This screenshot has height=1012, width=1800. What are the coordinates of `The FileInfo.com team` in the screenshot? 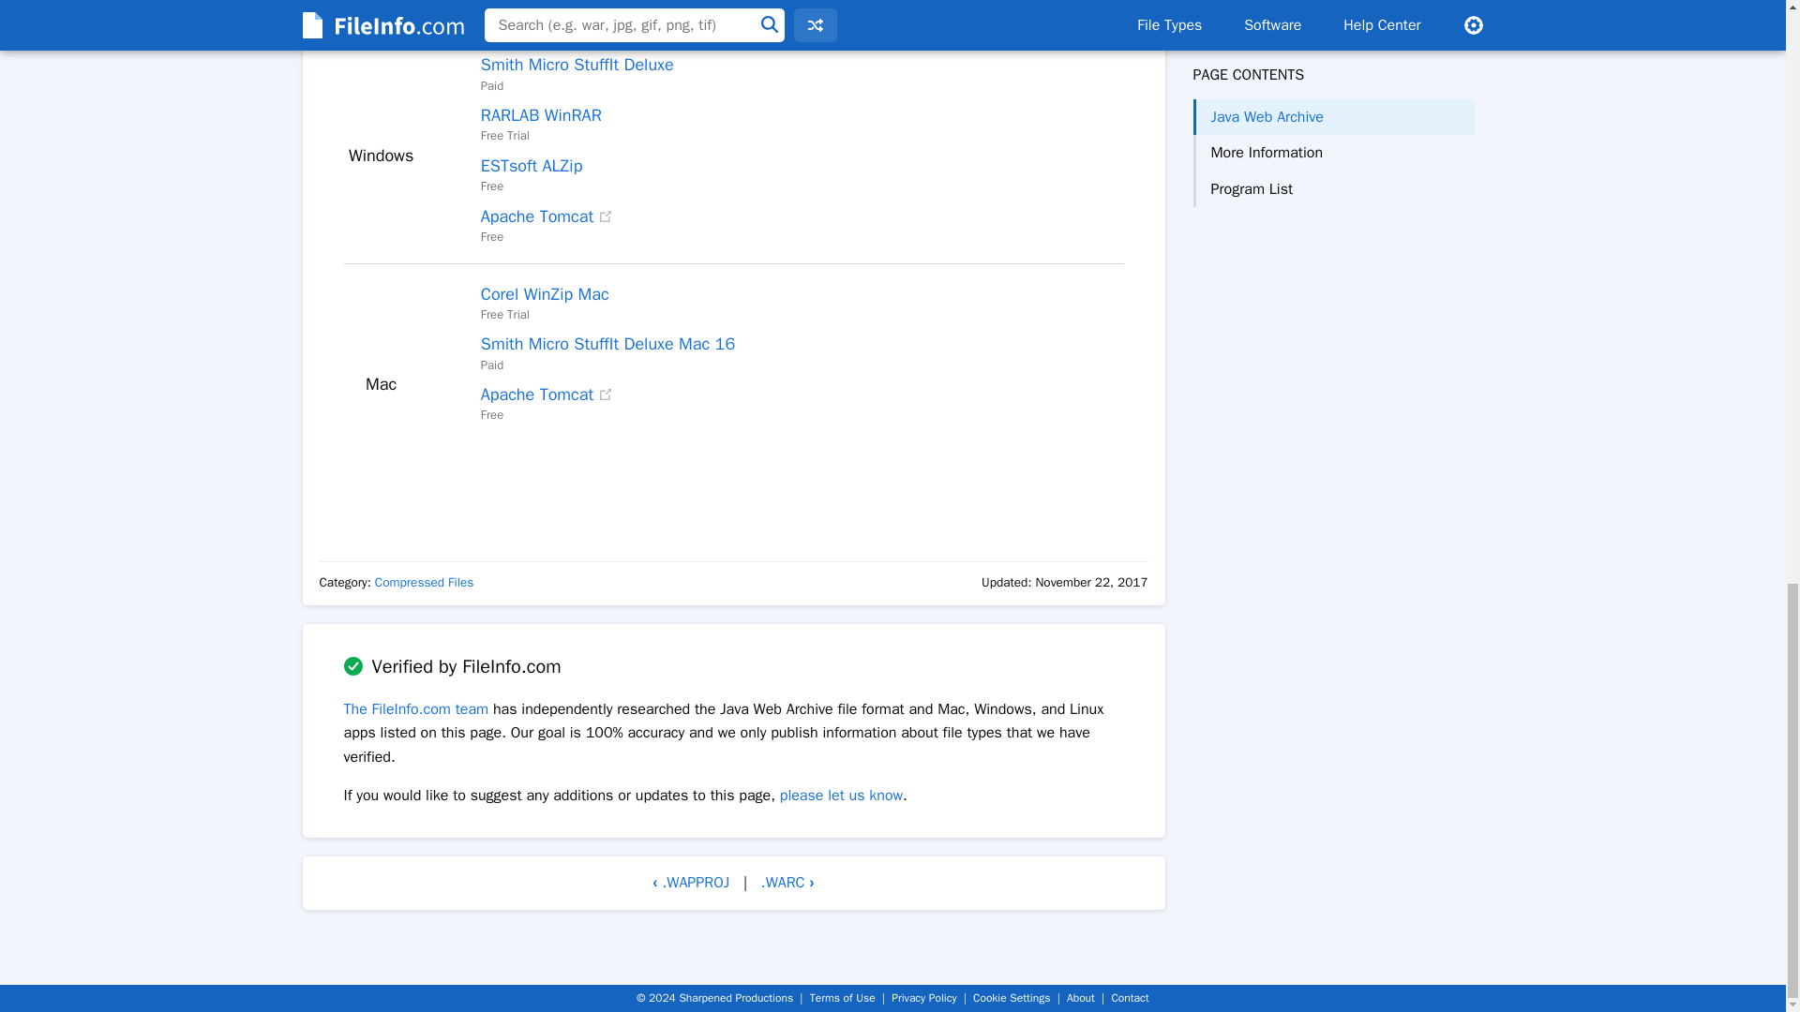 It's located at (415, 708).